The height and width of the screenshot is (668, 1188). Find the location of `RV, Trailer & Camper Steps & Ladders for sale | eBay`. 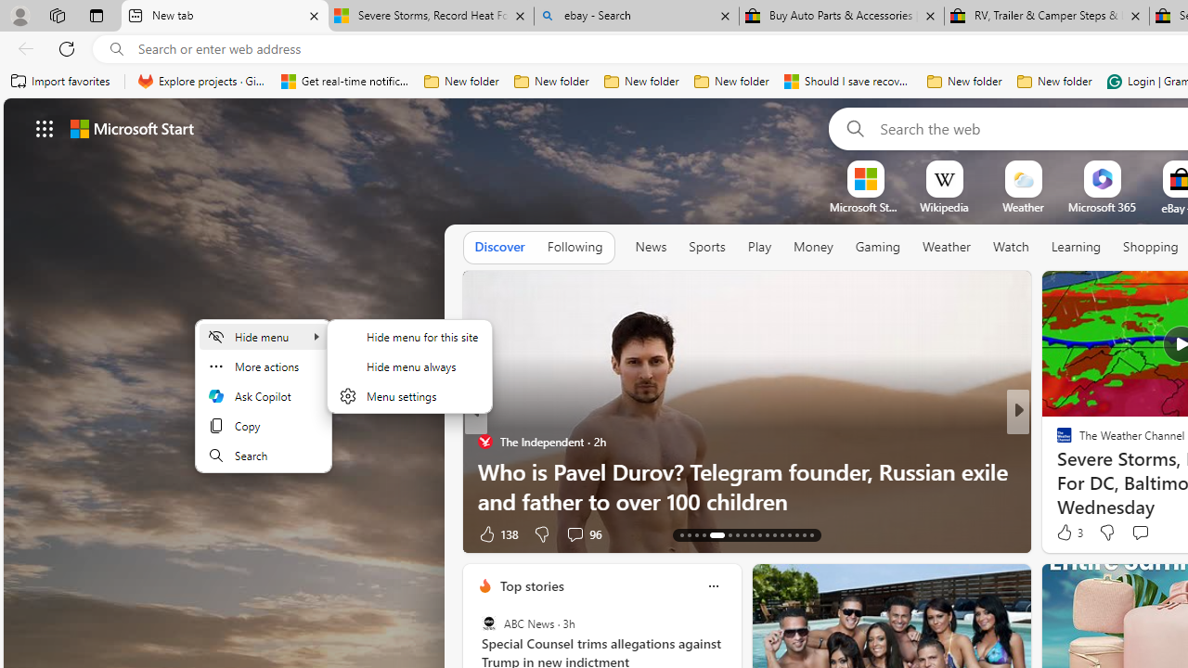

RV, Trailer & Camper Steps & Ladders for sale | eBay is located at coordinates (1046, 17).